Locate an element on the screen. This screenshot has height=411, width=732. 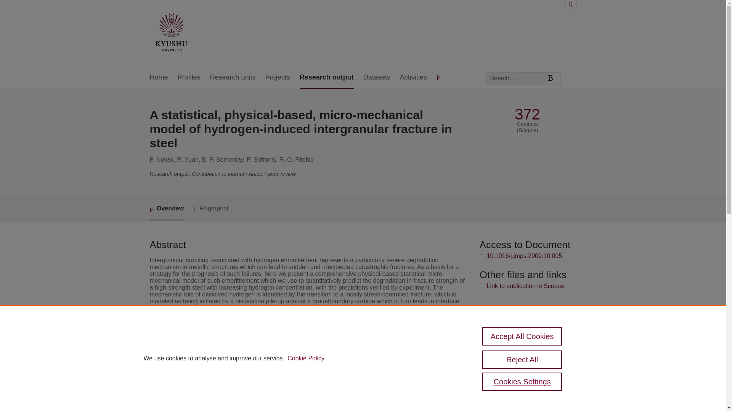
Datasets is located at coordinates (377, 78).